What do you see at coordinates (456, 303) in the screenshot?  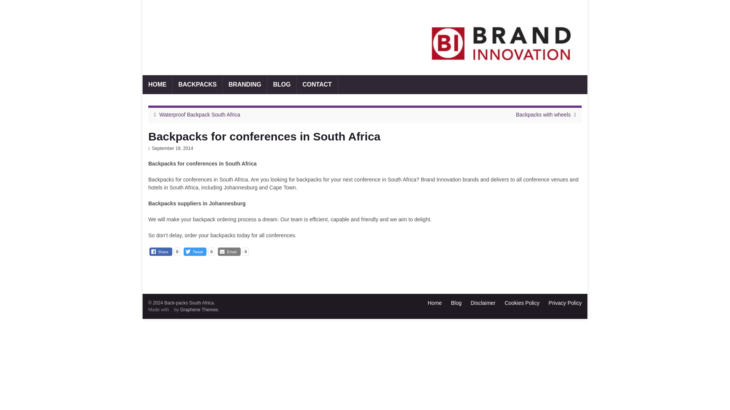 I see `Blog` at bounding box center [456, 303].